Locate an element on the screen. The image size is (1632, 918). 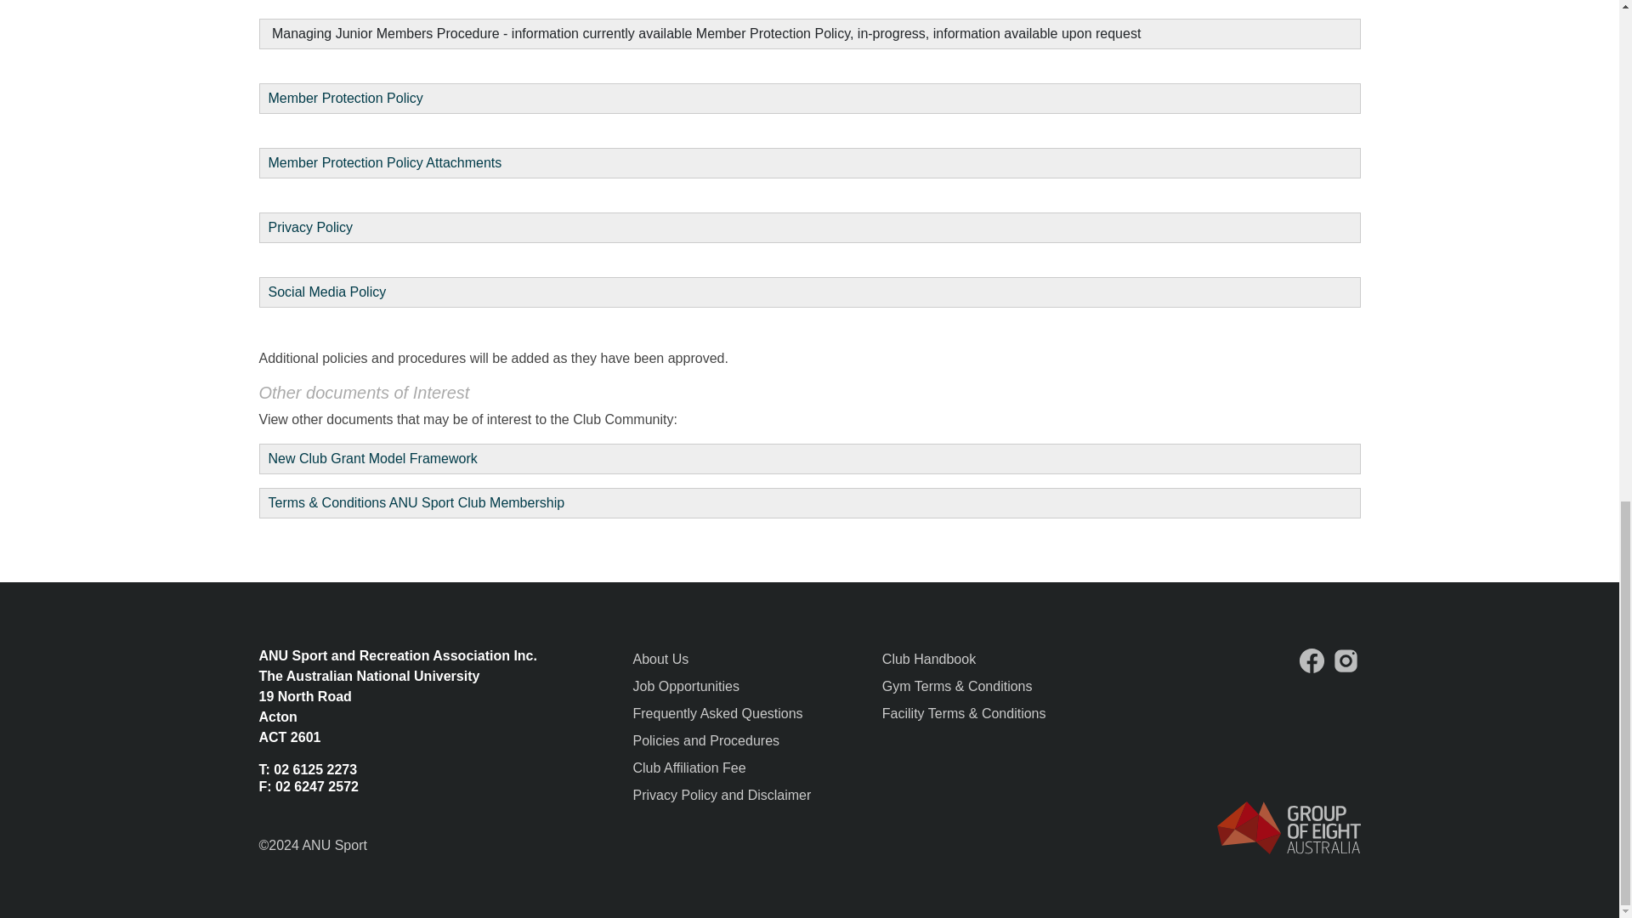
Club Affiliation Fee is located at coordinates (688, 768).